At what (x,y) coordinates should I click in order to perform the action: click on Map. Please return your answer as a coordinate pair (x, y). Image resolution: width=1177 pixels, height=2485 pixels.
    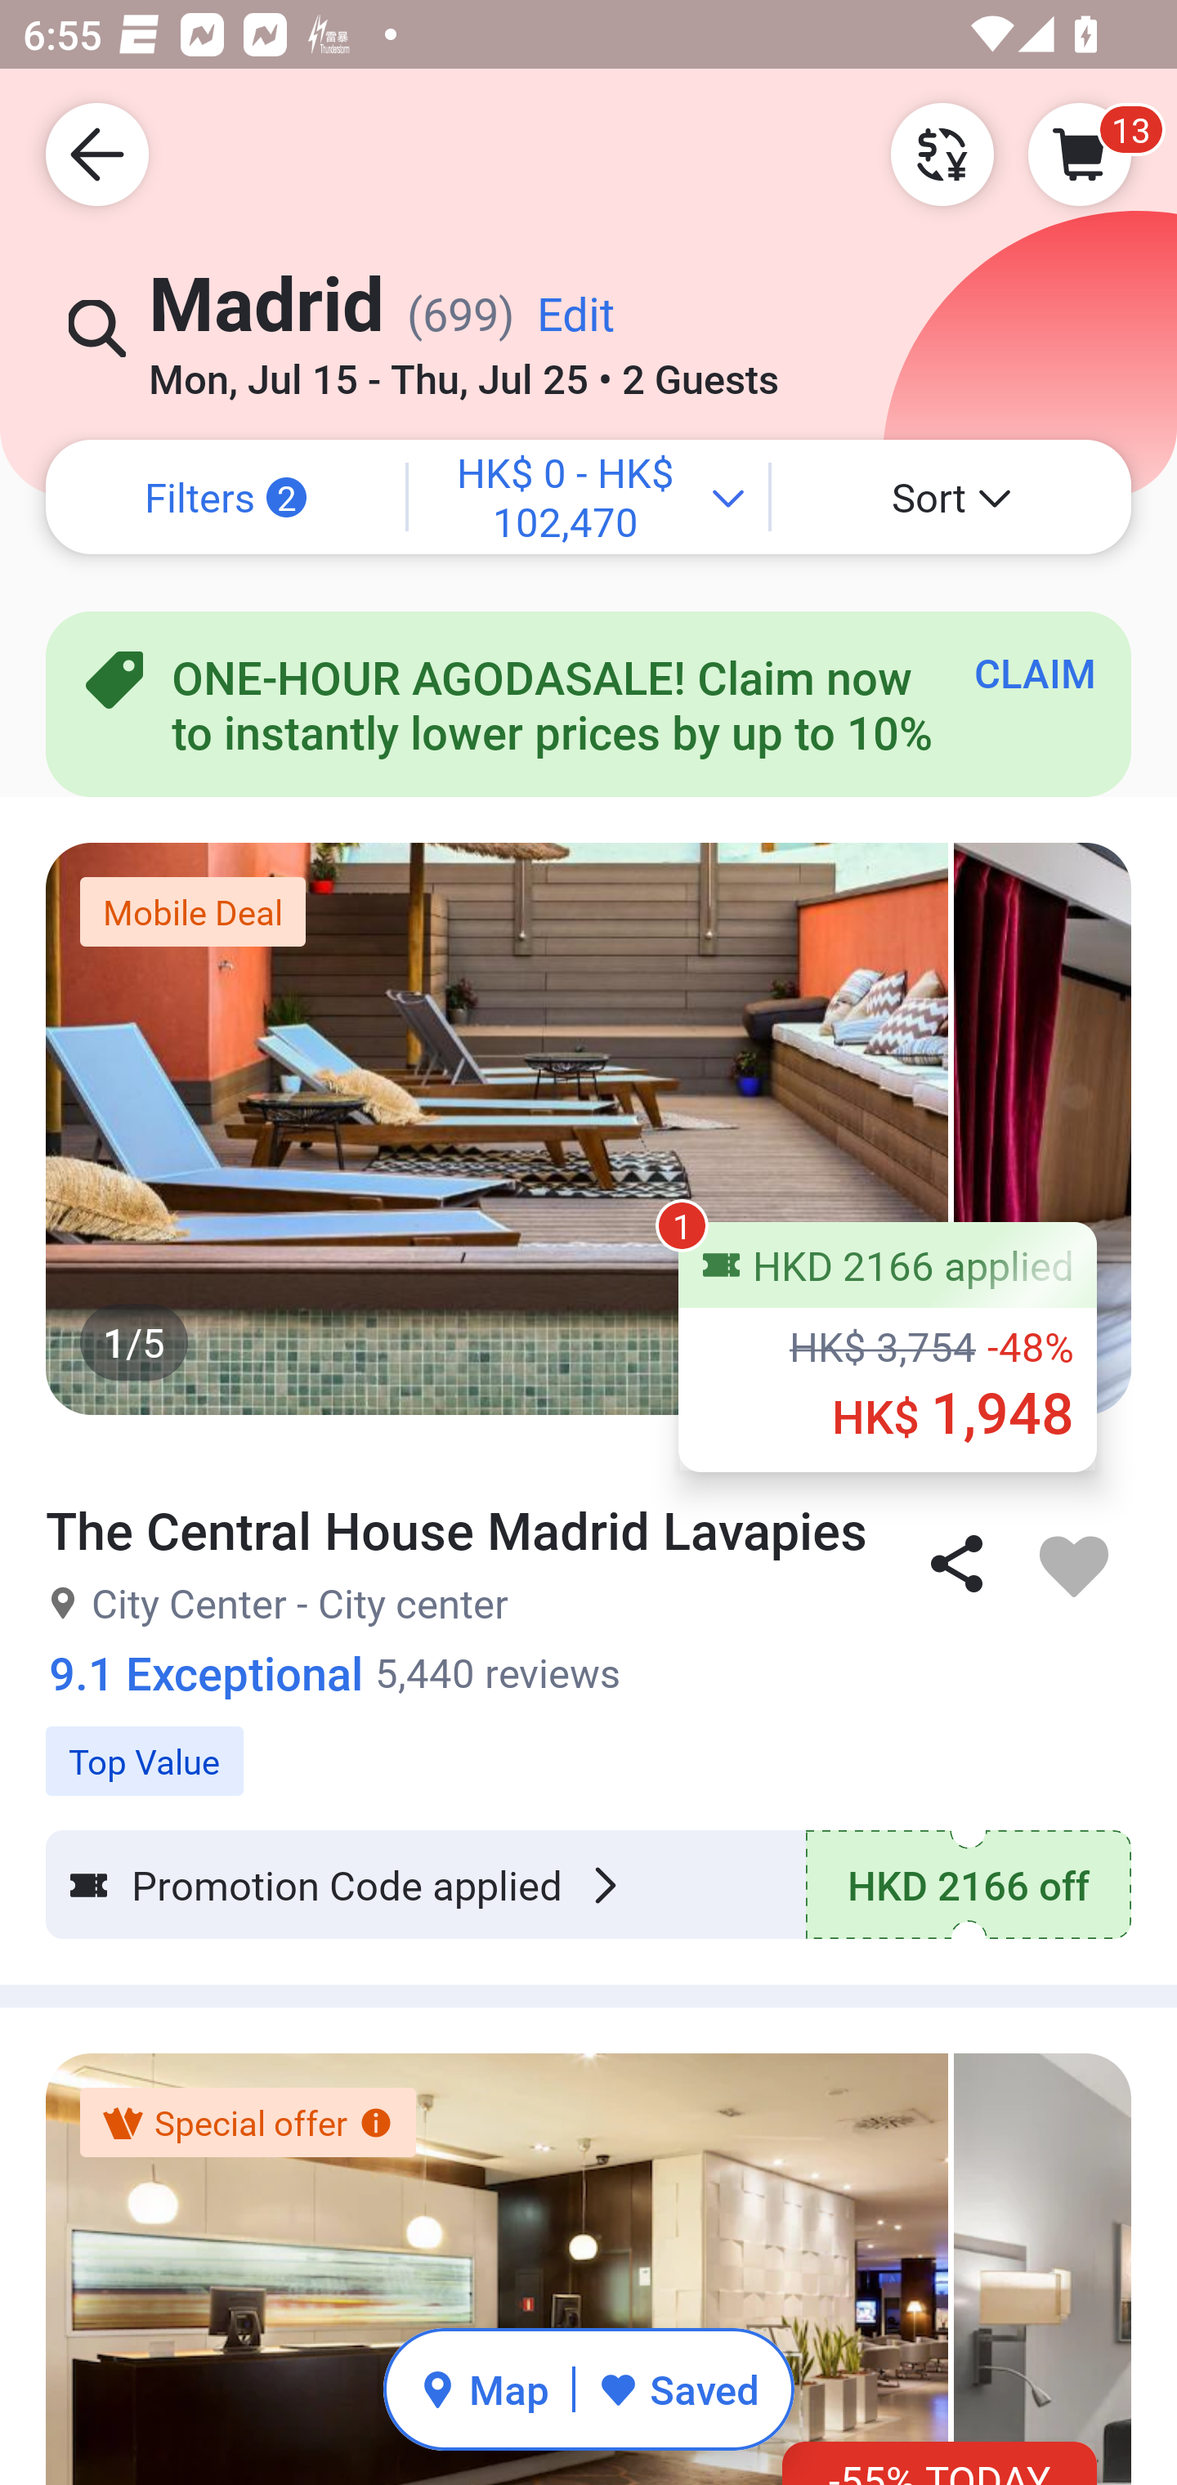
    Looking at the image, I should click on (484, 2389).